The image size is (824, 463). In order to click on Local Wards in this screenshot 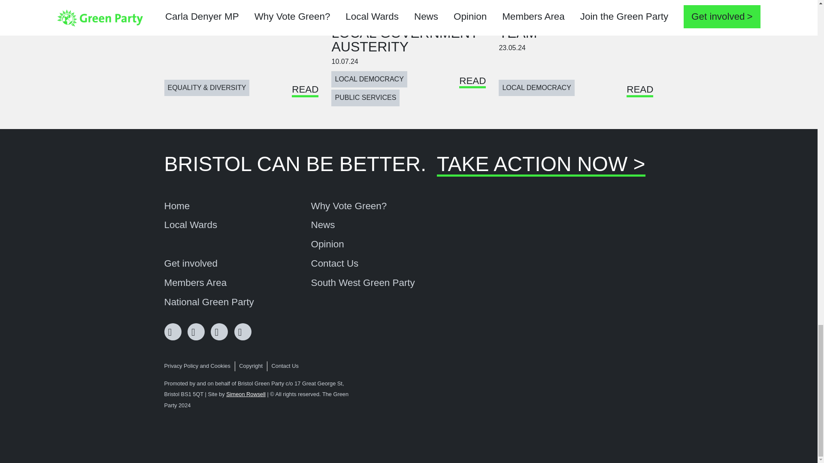, I will do `click(191, 225)`.